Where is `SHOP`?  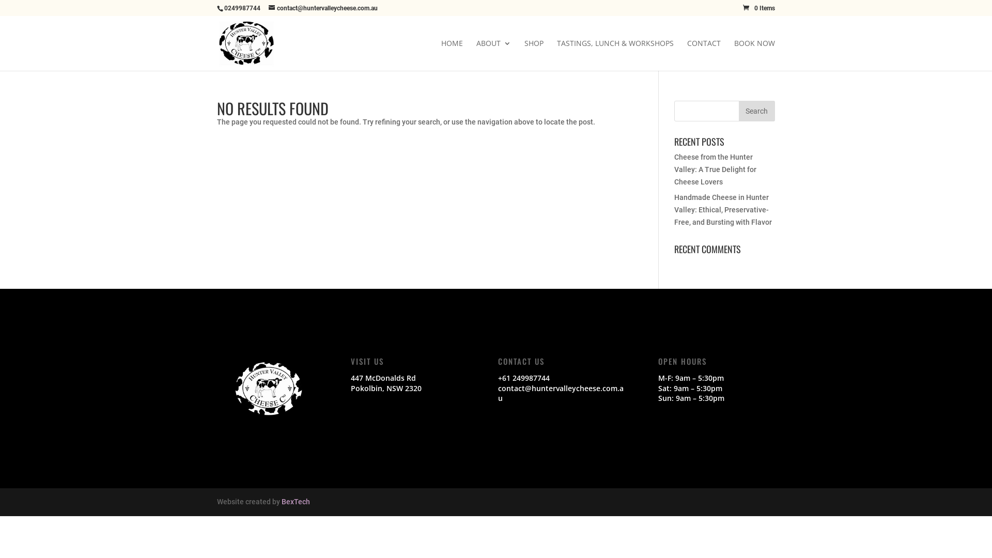
SHOP is located at coordinates (534, 55).